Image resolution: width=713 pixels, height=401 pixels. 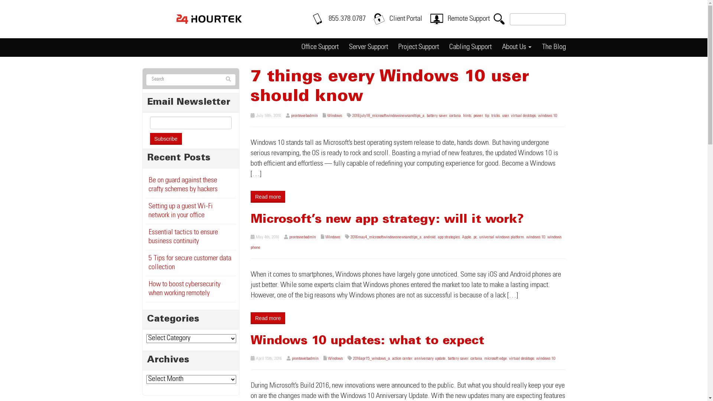 What do you see at coordinates (190, 263) in the screenshot?
I see `5 Tips for secure customer data collection` at bounding box center [190, 263].